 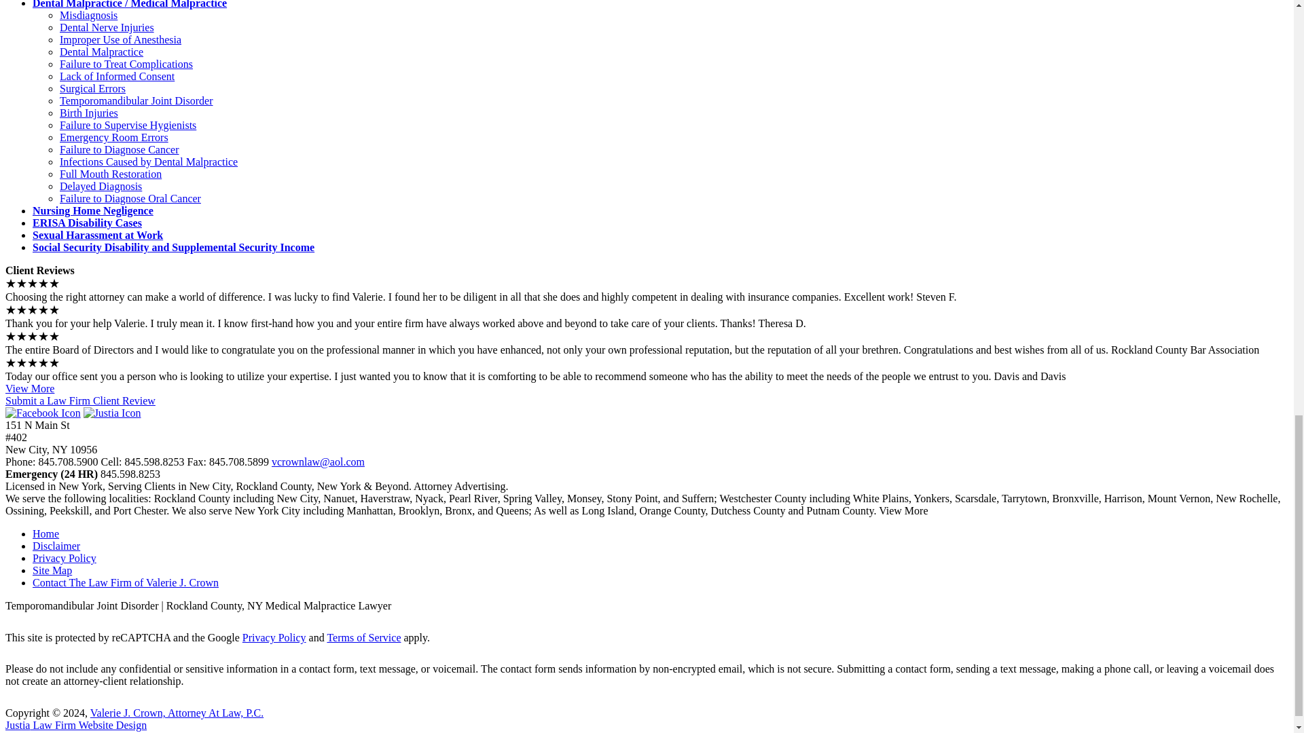 What do you see at coordinates (88, 15) in the screenshot?
I see `Misdiagnosis` at bounding box center [88, 15].